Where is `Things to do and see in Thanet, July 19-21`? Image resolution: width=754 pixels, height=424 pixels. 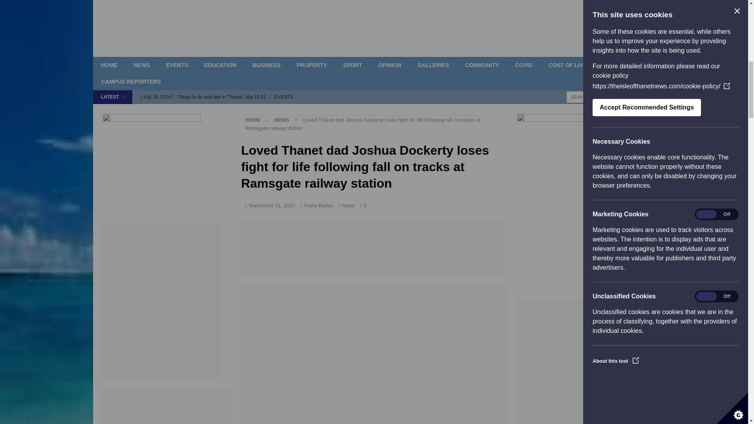 Things to do and see in Thanet, July 19-21 is located at coordinates (298, 97).